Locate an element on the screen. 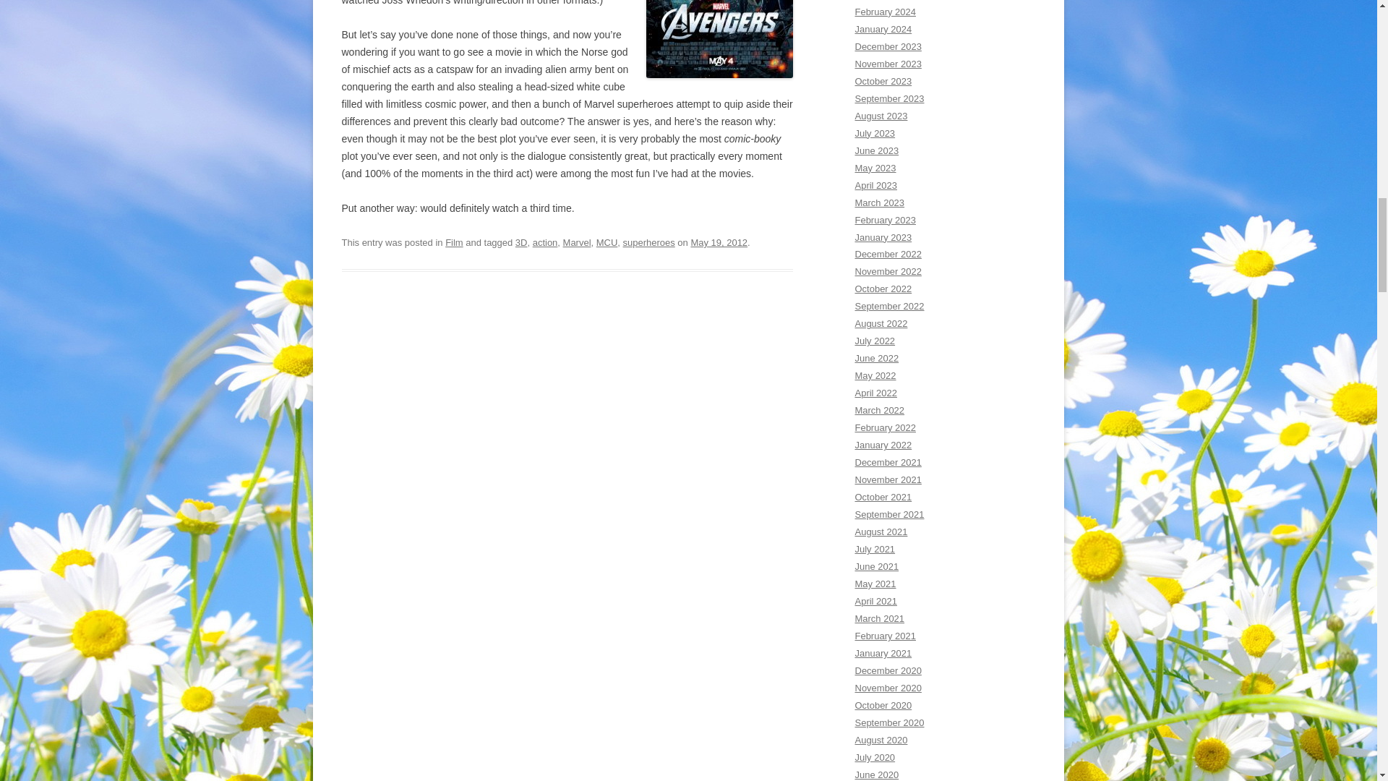  action is located at coordinates (545, 243).